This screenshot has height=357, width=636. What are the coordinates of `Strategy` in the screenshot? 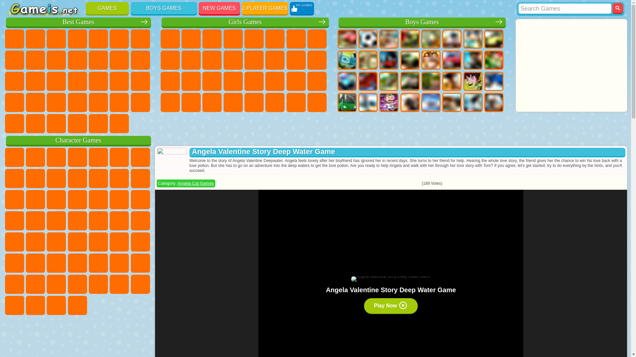 It's located at (389, 39).